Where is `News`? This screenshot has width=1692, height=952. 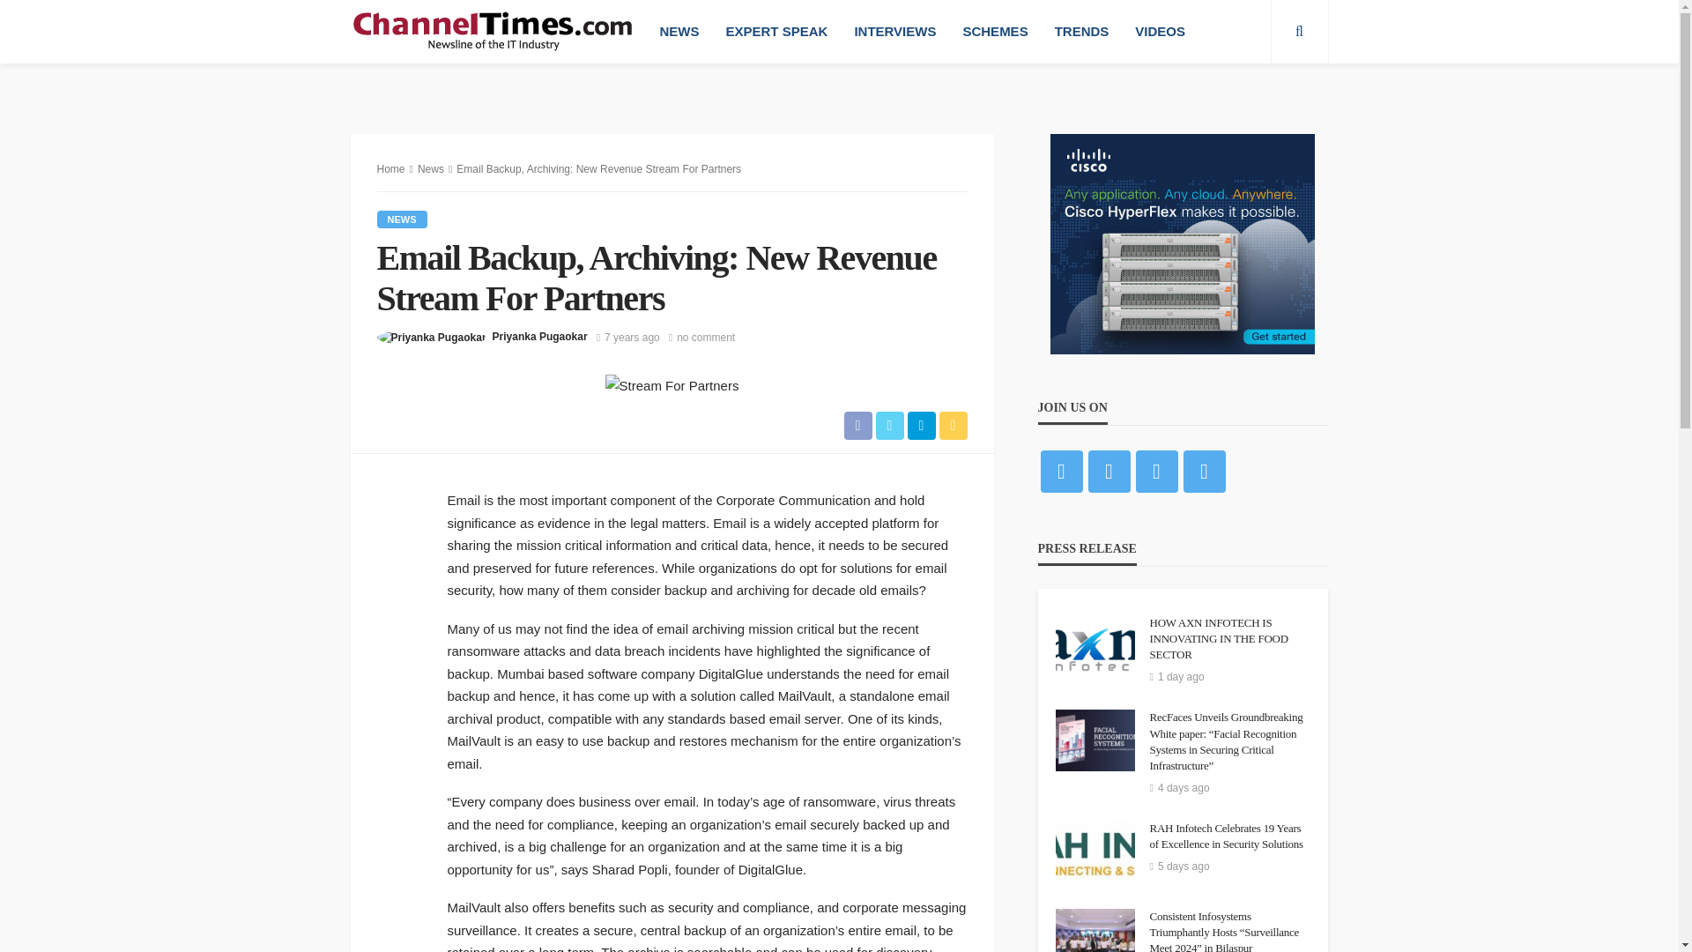 News is located at coordinates (430, 168).